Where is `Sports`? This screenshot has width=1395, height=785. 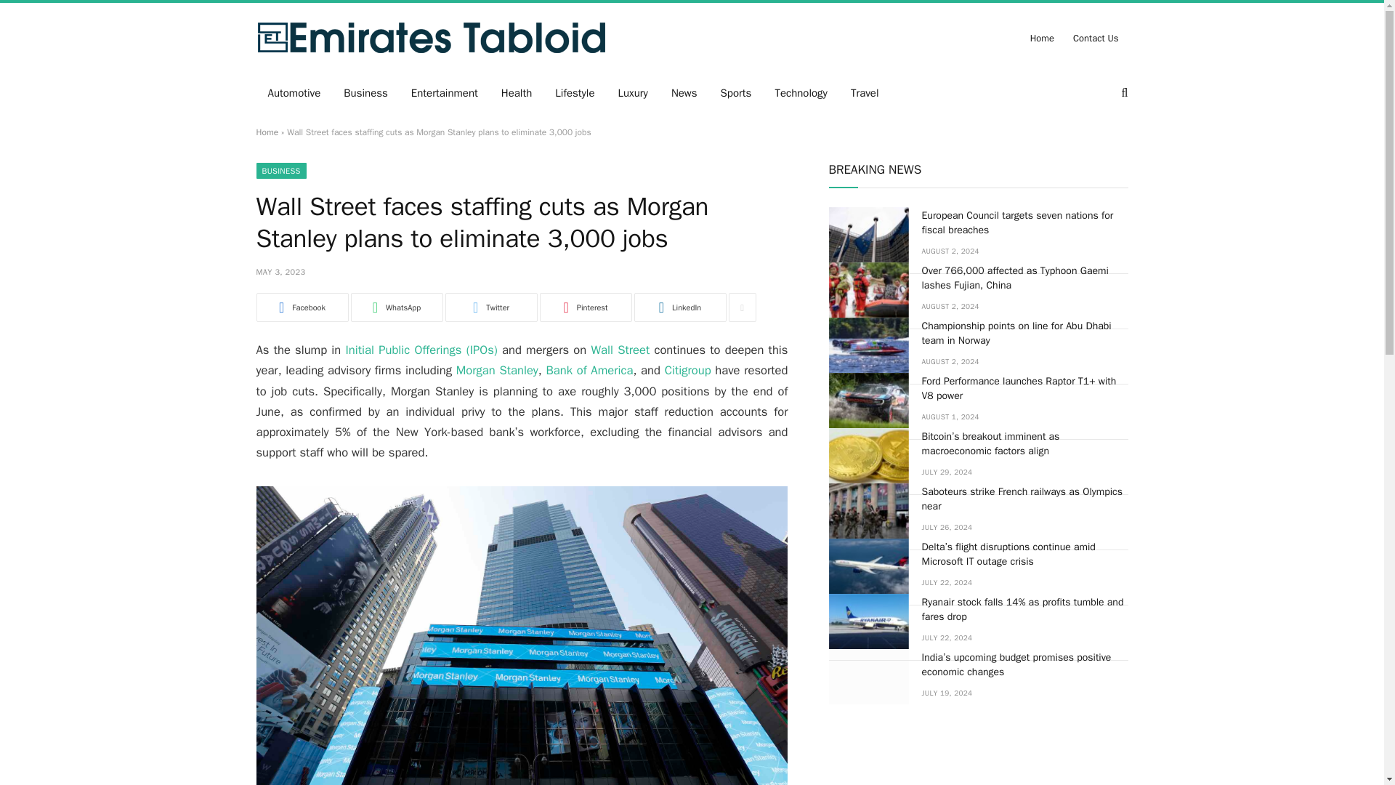
Sports is located at coordinates (735, 93).